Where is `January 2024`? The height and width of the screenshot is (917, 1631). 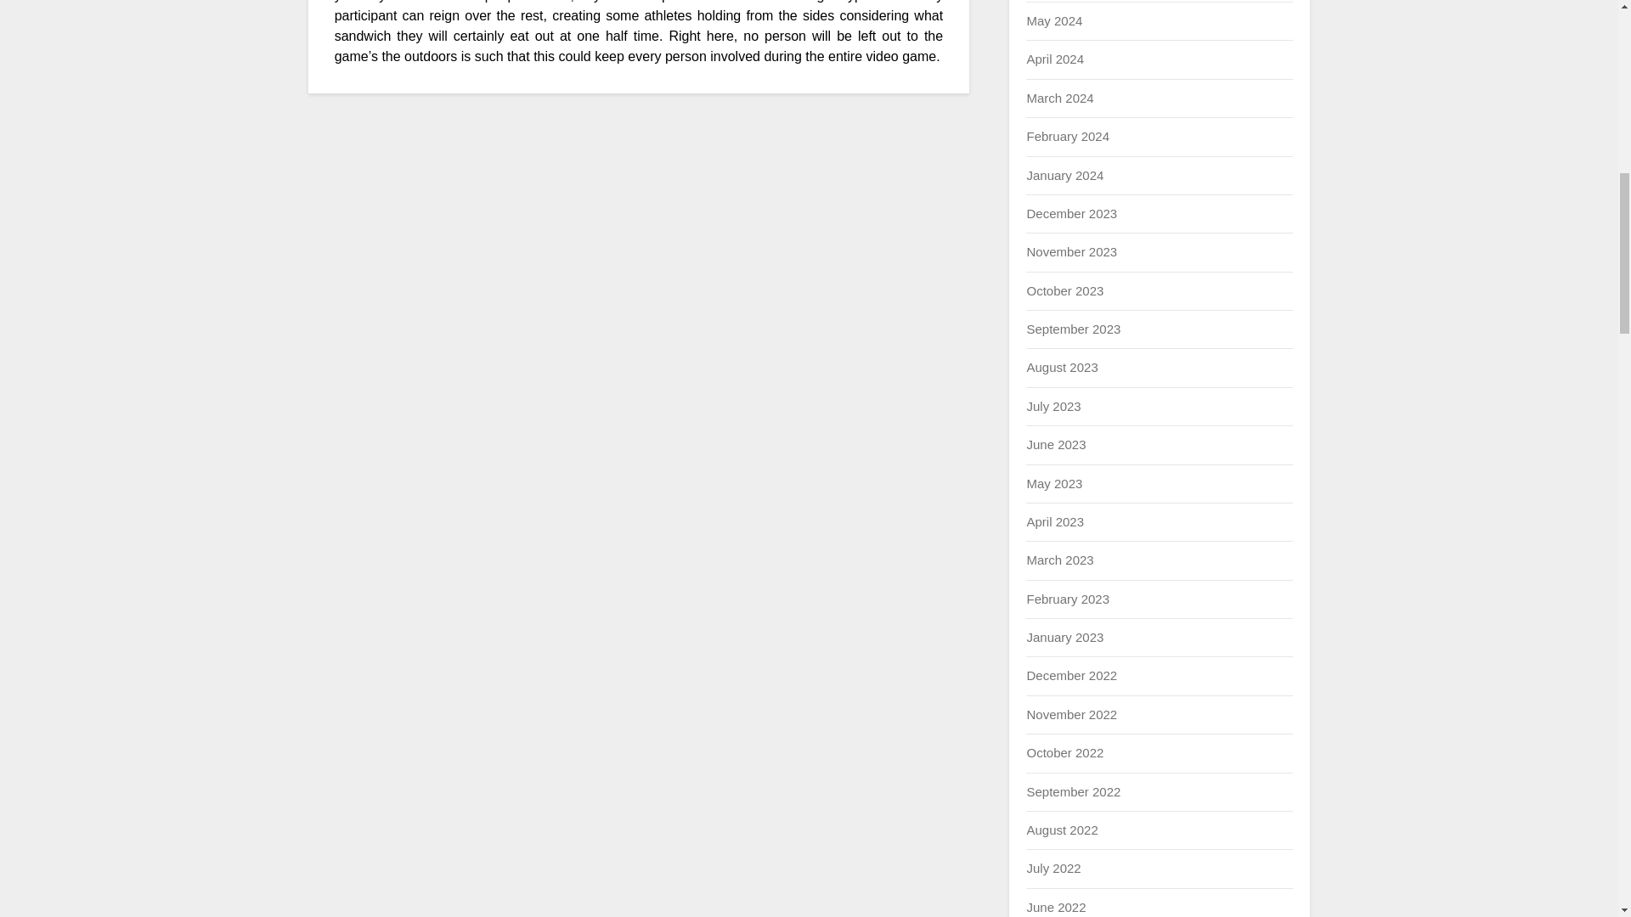
January 2024 is located at coordinates (1064, 175).